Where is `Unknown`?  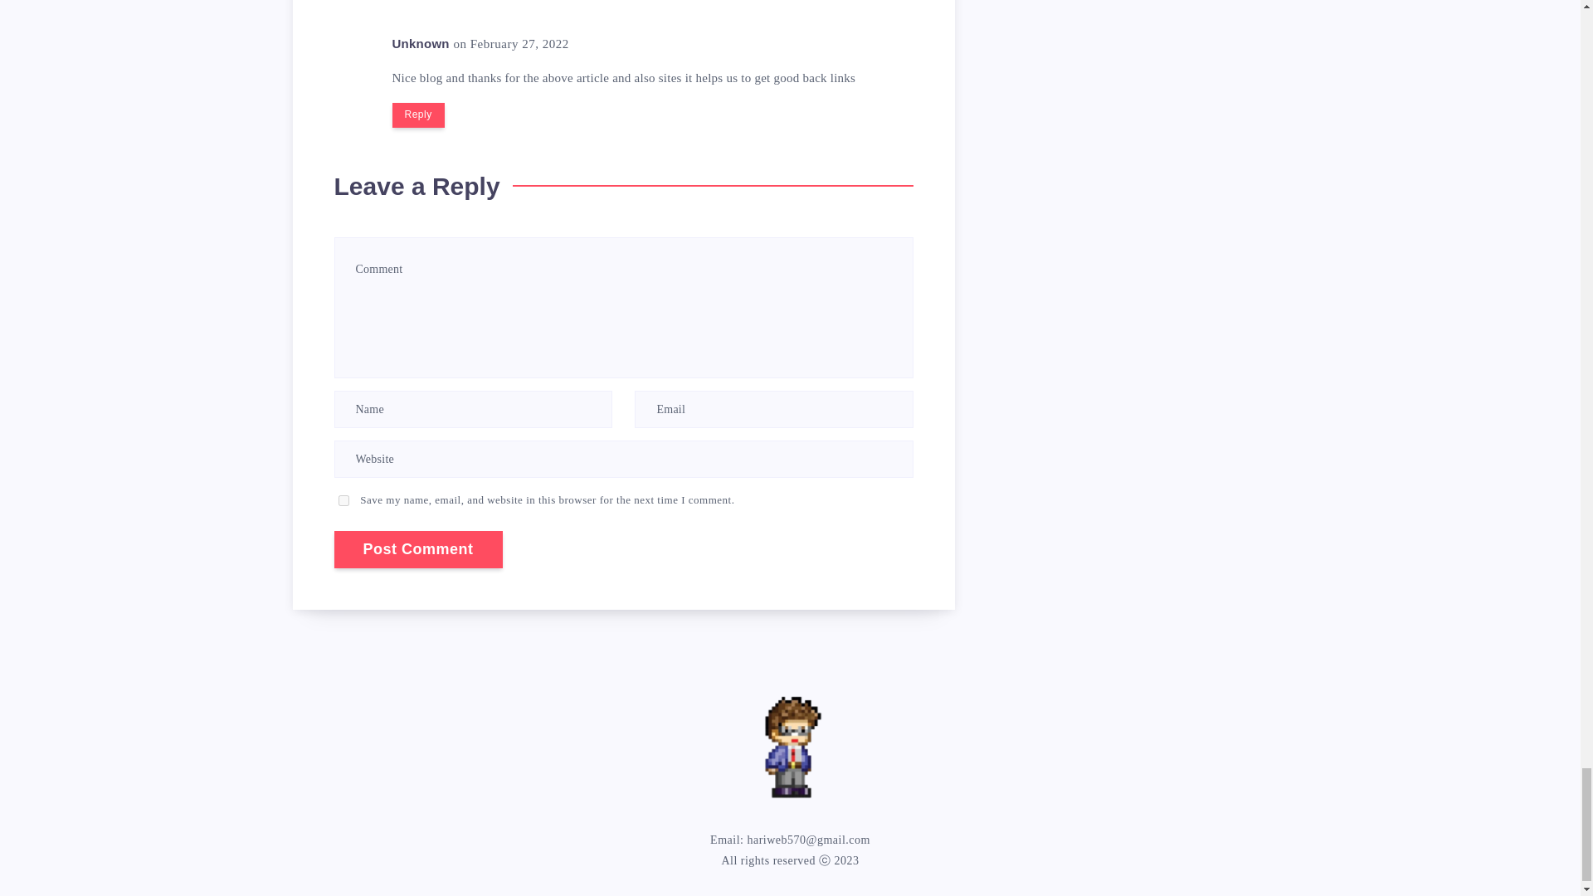
Unknown is located at coordinates (420, 43).